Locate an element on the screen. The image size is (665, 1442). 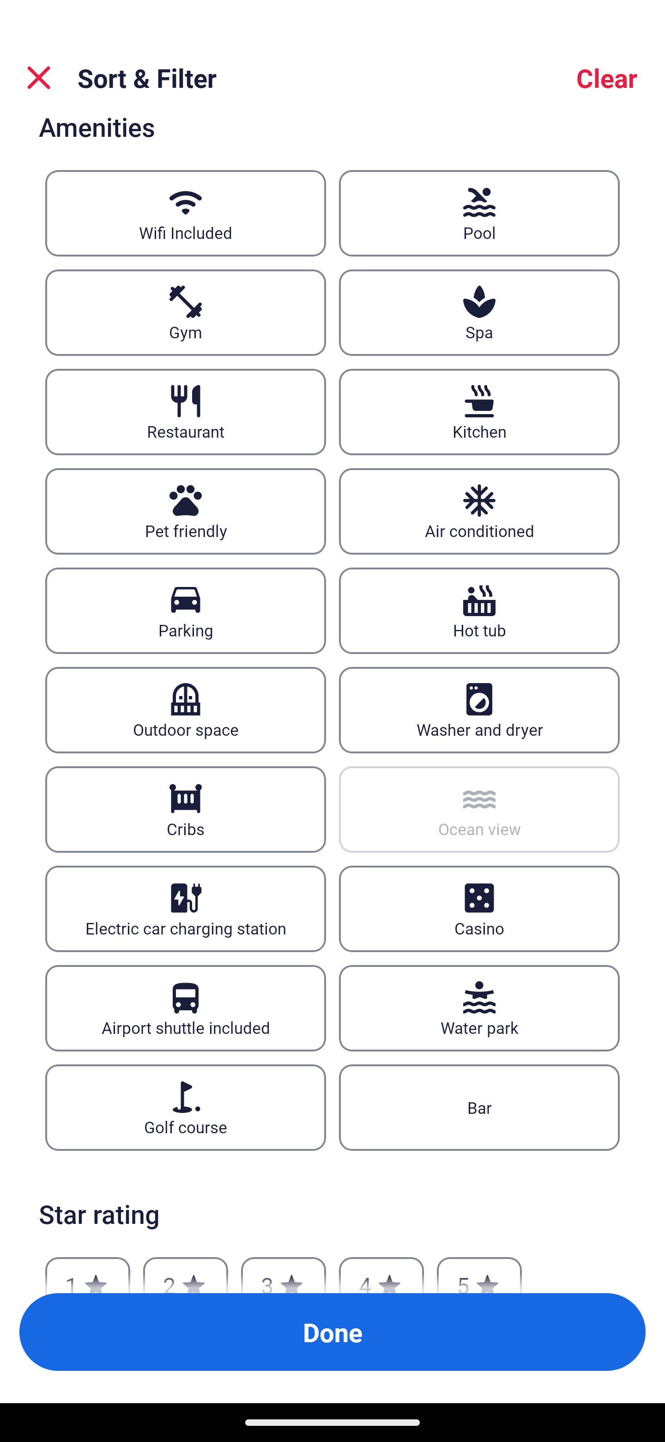
Pool is located at coordinates (479, 214).